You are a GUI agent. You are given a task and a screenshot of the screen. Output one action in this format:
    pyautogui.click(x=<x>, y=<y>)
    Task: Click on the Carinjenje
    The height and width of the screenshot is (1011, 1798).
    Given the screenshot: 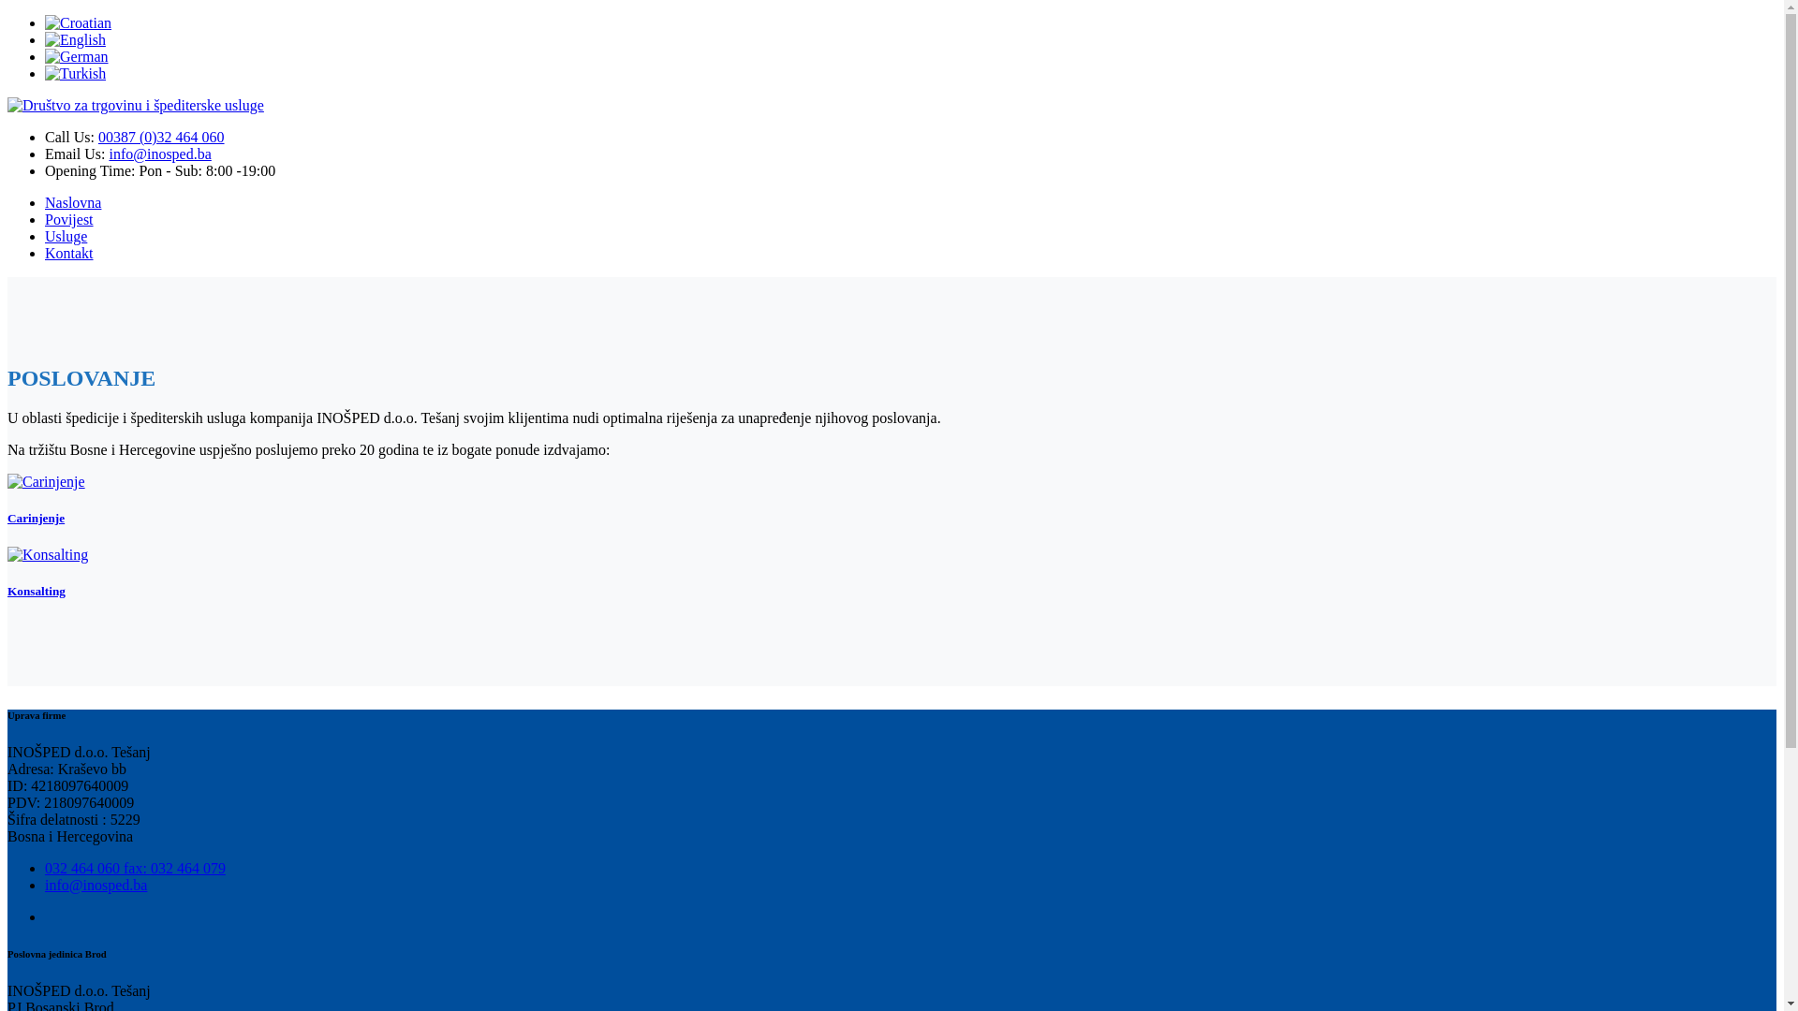 What is the action you would take?
    pyautogui.click(x=47, y=482)
    